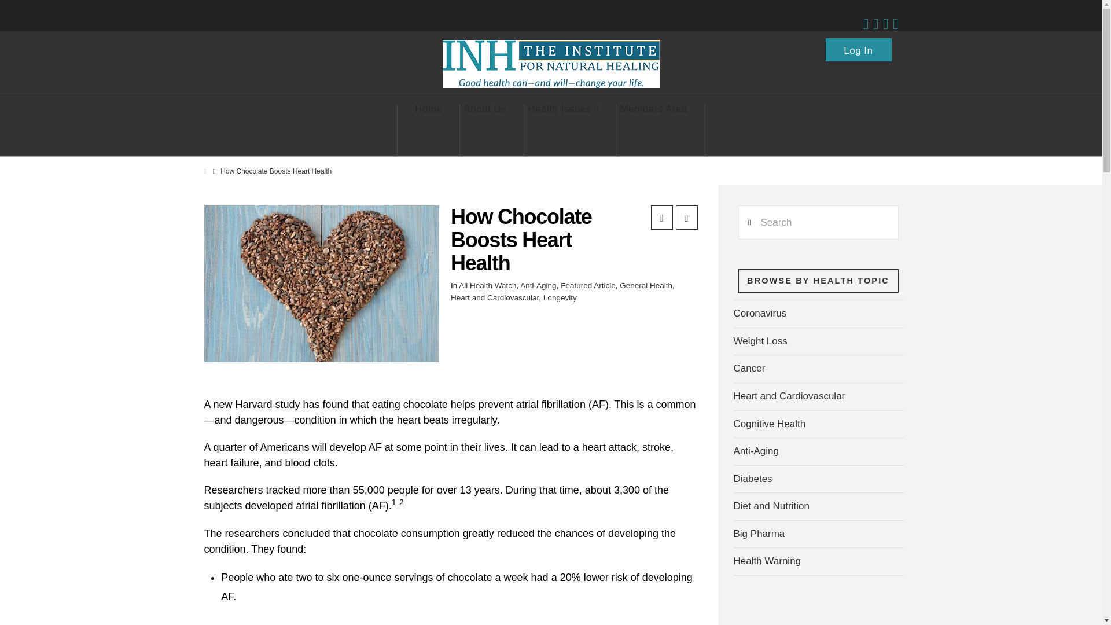  Describe the element at coordinates (428, 130) in the screenshot. I see `Home` at that location.